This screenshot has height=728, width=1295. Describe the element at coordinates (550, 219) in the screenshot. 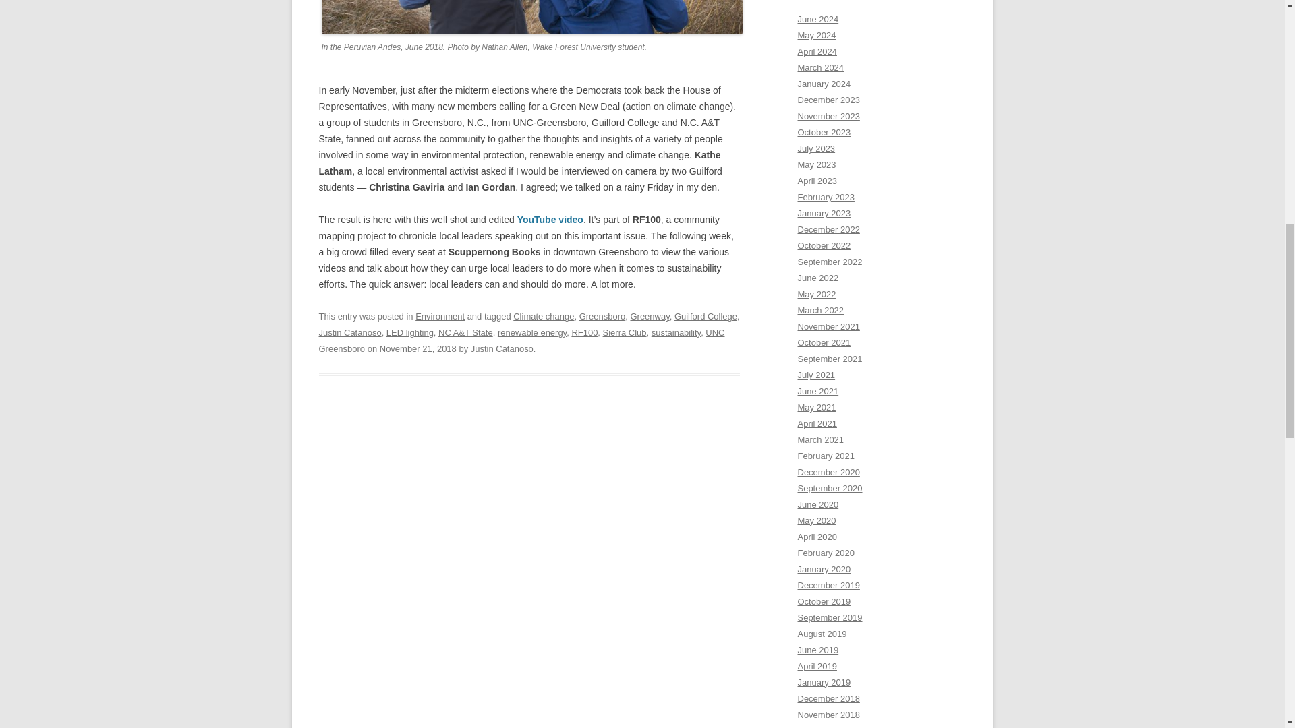

I see `YouTube video` at that location.